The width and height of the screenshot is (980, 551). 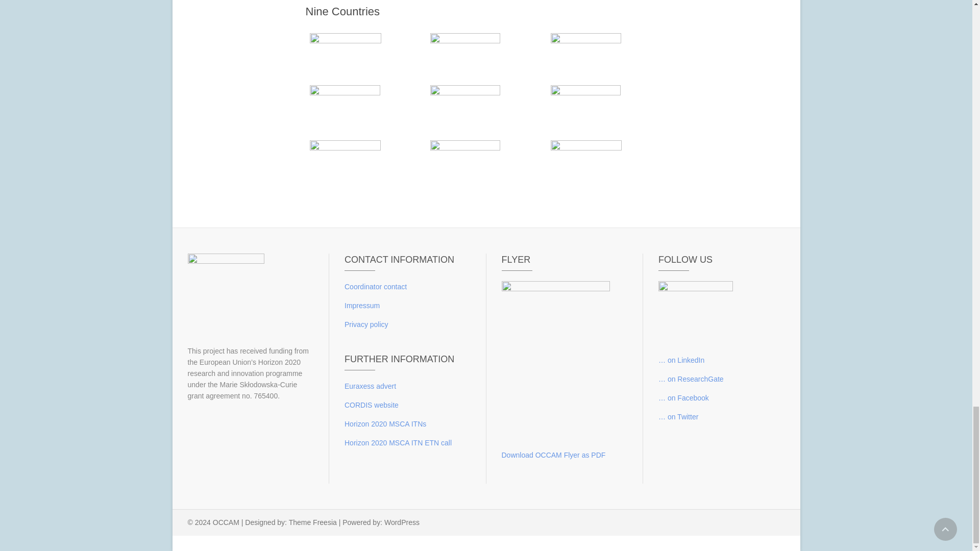 I want to click on OCCAM, so click(x=226, y=522).